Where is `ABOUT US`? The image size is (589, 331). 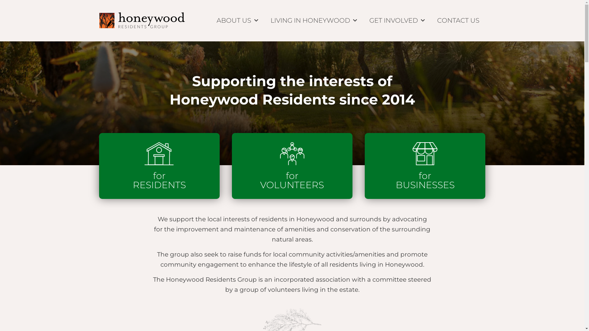 ABOUT US is located at coordinates (237, 21).